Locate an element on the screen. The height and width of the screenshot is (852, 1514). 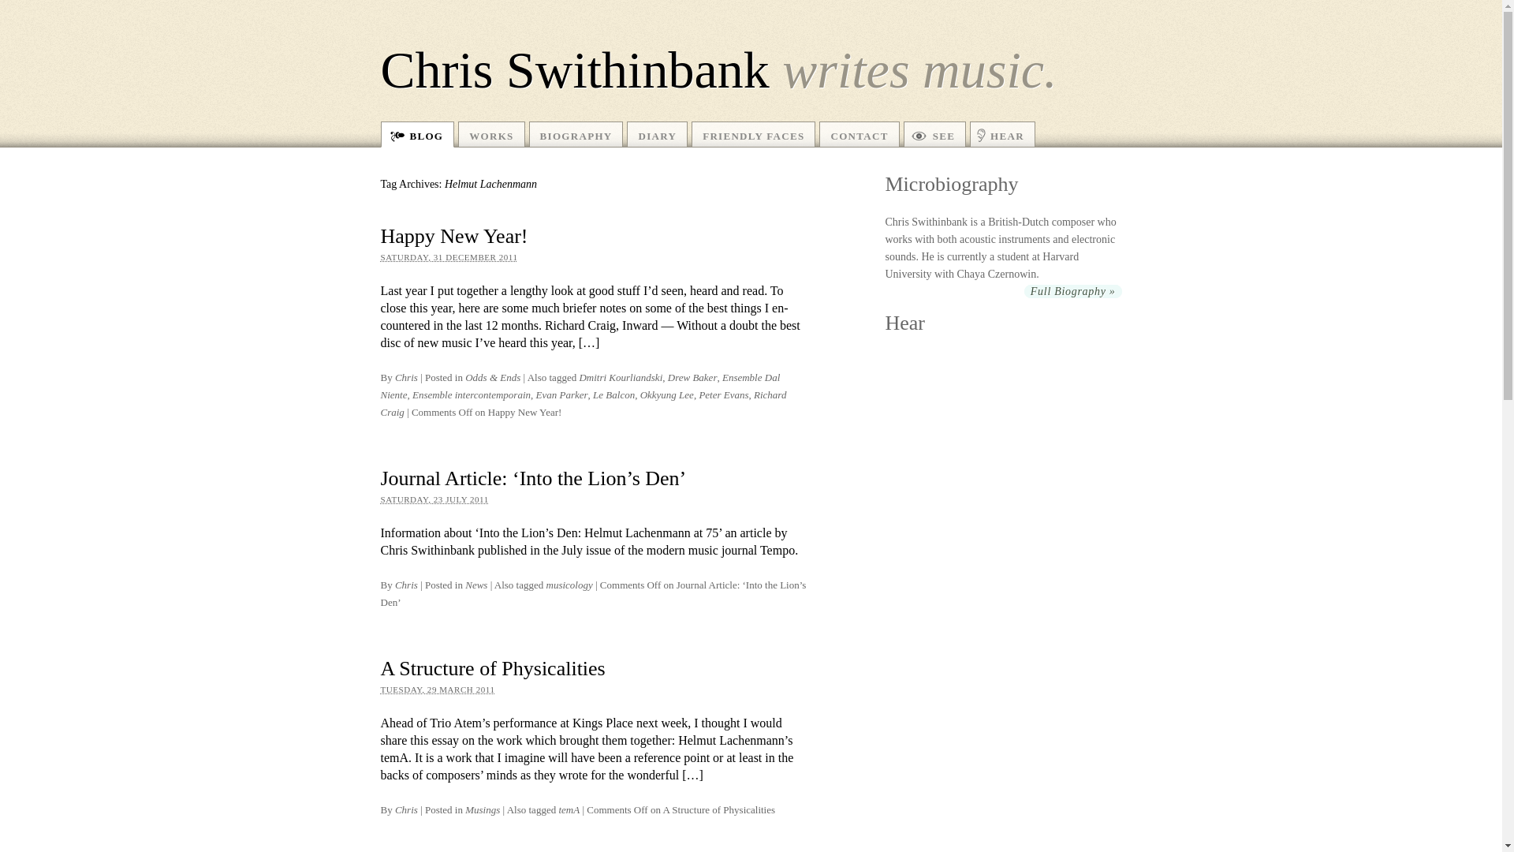
Dmitri Kourliandski is located at coordinates (620, 377).